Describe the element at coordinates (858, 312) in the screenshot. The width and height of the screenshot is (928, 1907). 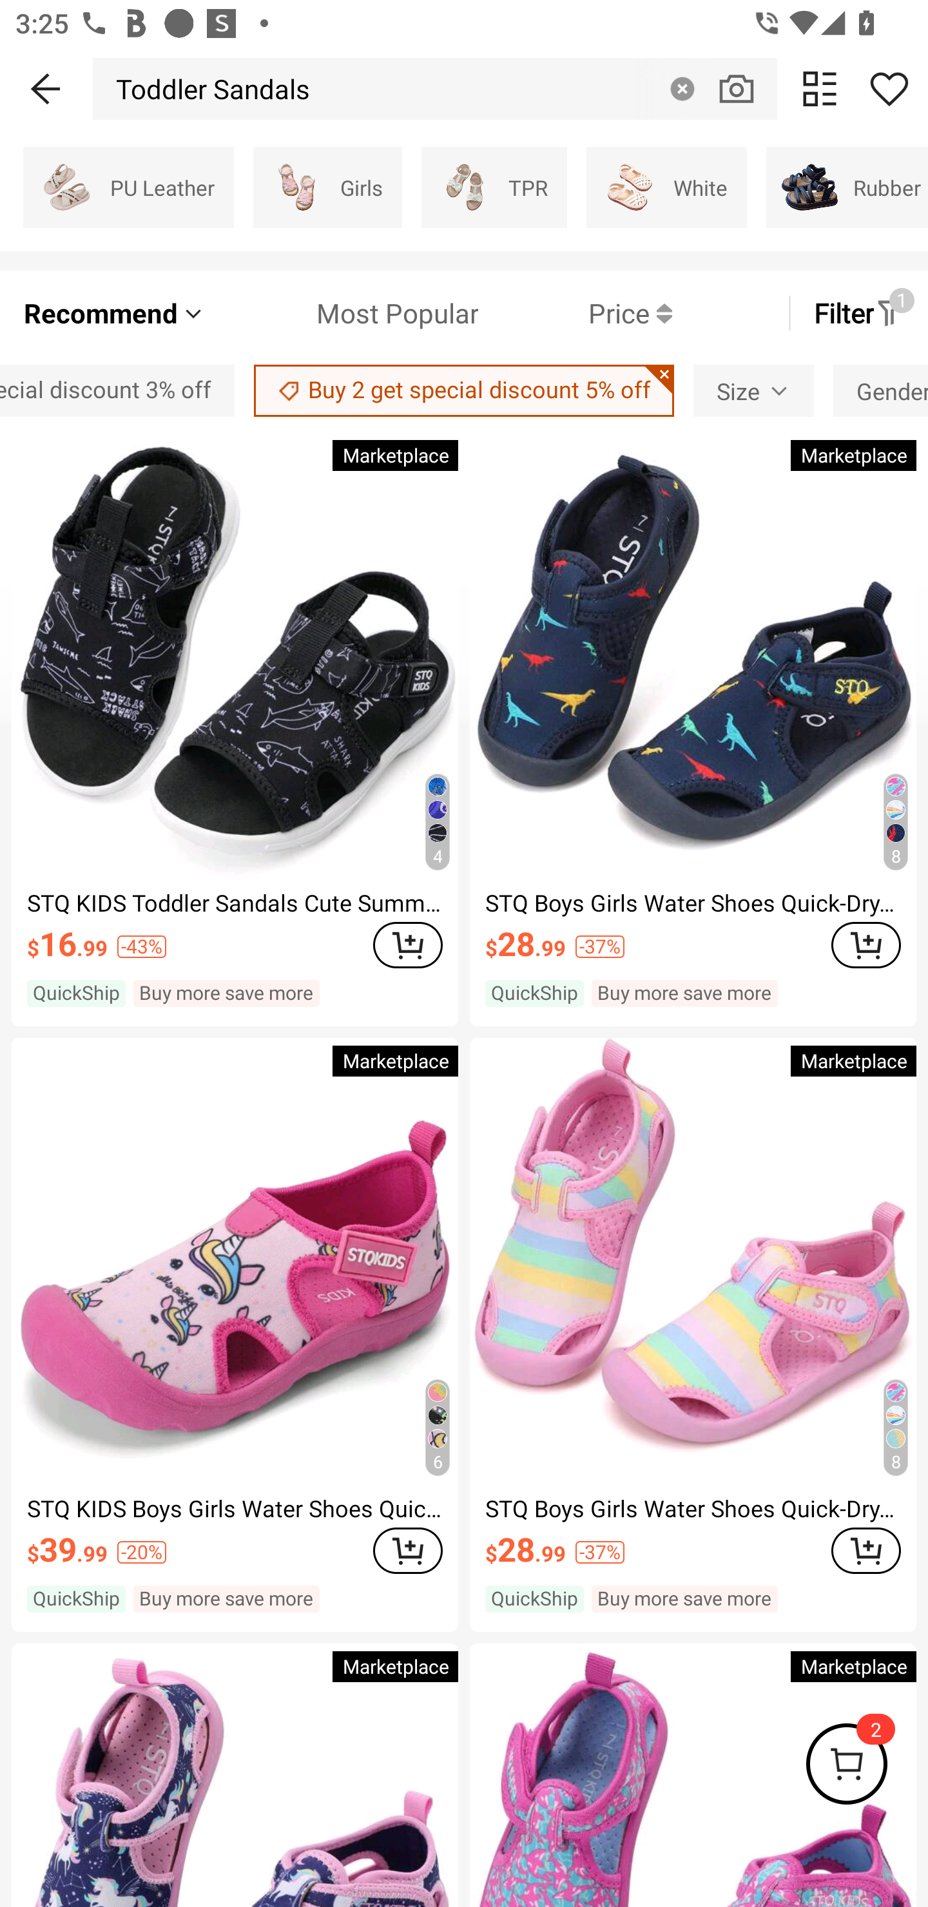
I see `Filter 1` at that location.